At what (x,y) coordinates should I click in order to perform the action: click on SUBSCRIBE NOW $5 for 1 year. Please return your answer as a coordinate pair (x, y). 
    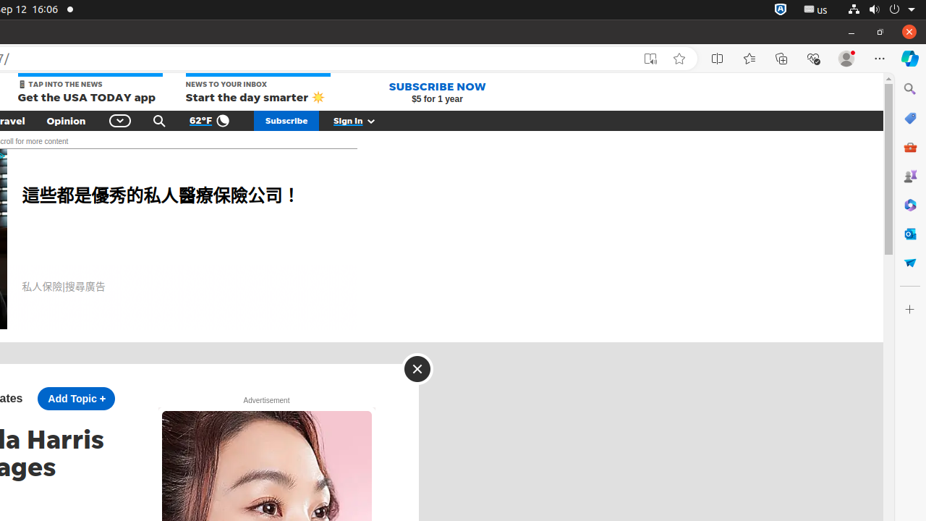
    Looking at the image, I should click on (437, 92).